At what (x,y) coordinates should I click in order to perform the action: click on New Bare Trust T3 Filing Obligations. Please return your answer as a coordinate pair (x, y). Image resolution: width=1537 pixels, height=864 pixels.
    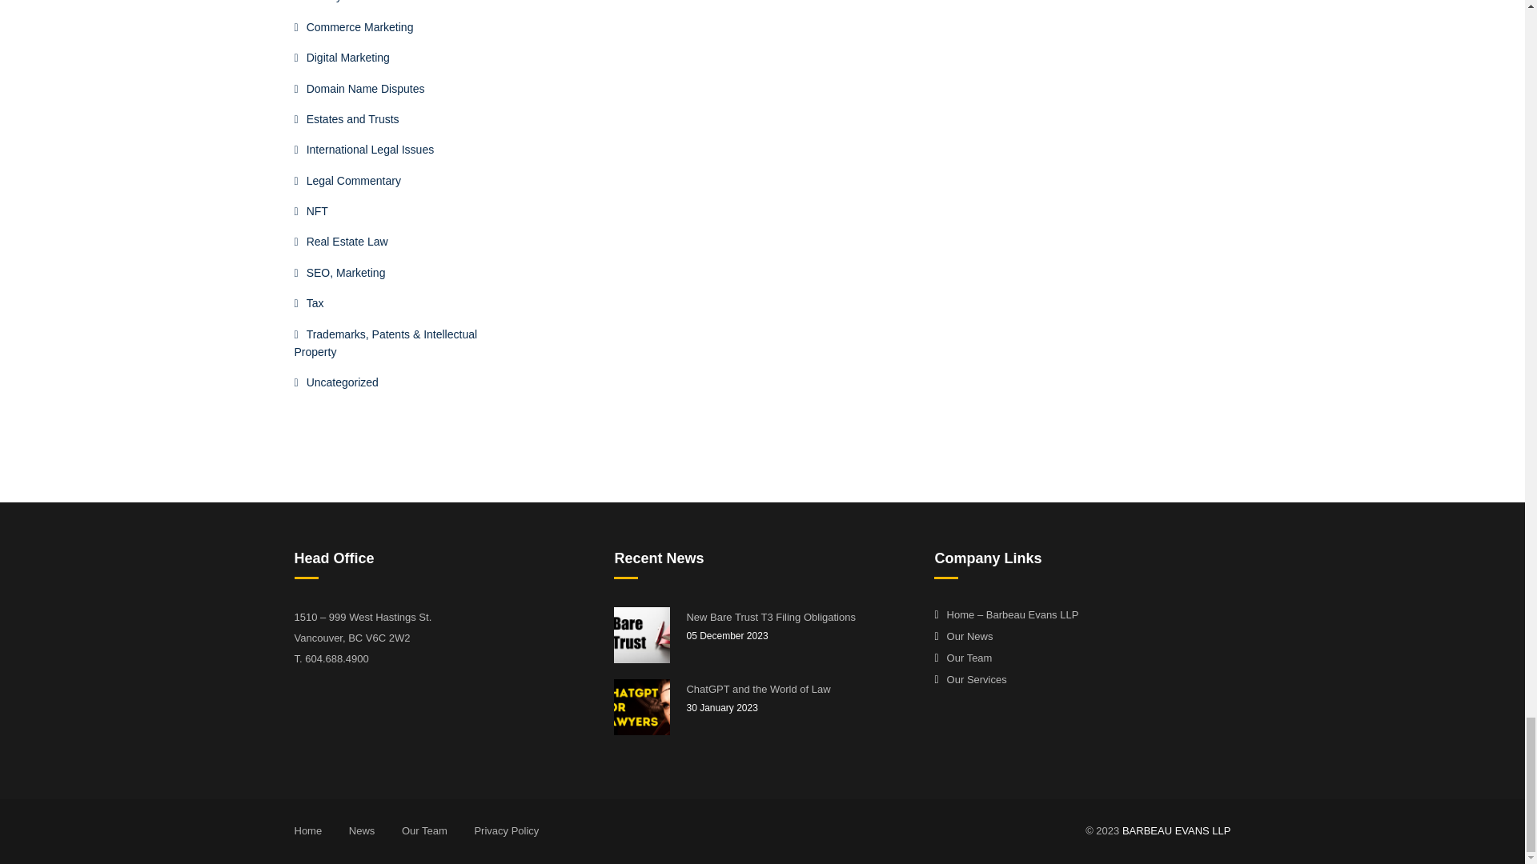
    Looking at the image, I should click on (642, 635).